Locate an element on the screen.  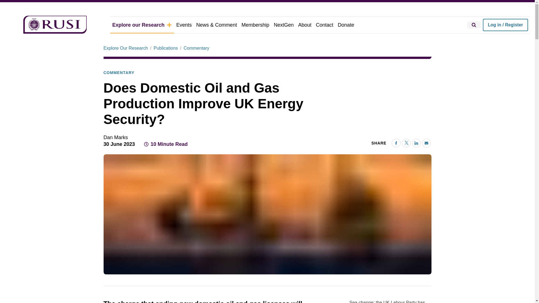
COMMENTARY is located at coordinates (119, 73).